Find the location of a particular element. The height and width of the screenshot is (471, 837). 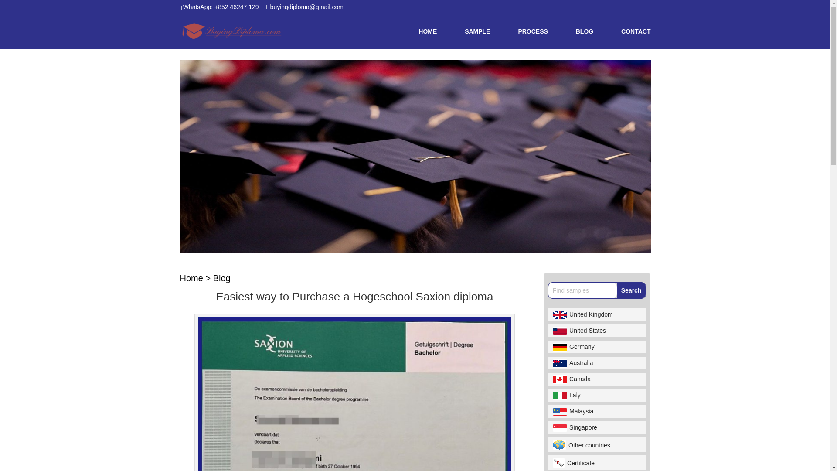

Canada is located at coordinates (596, 379).